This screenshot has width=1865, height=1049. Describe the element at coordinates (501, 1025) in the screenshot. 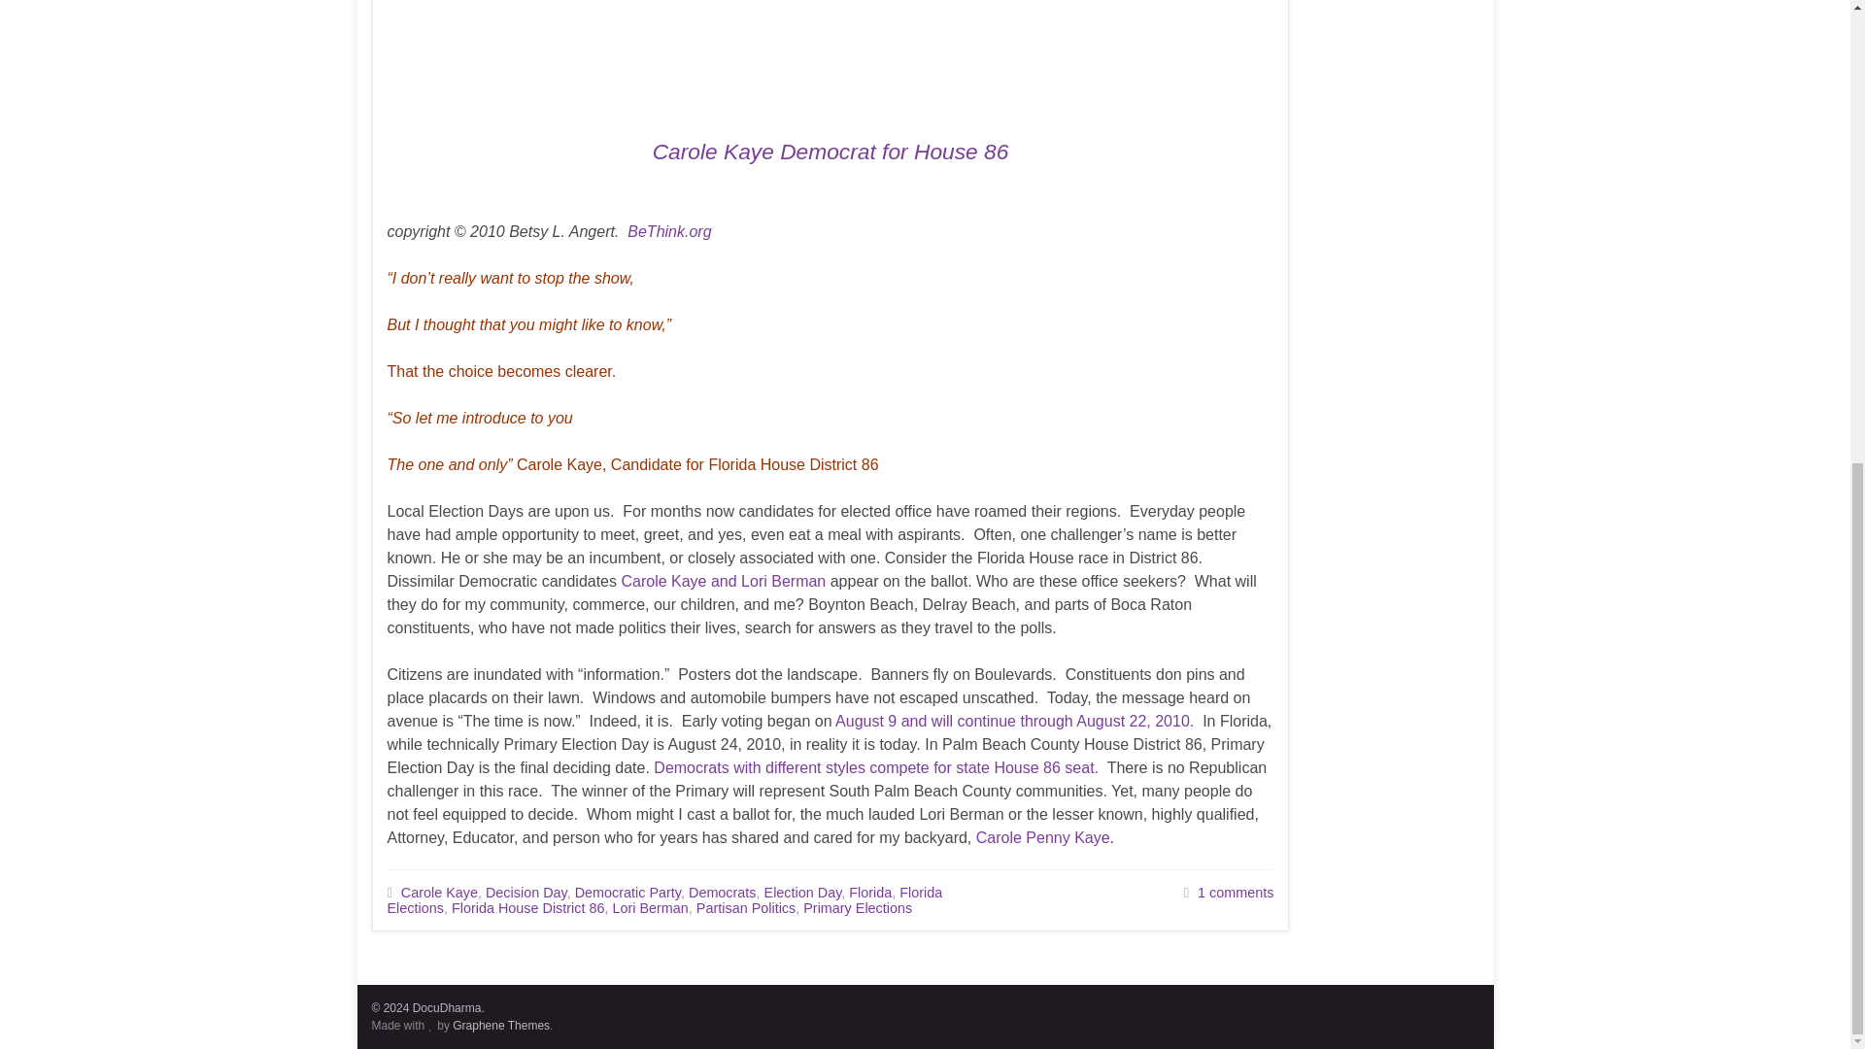

I see `Graphene Themes` at that location.